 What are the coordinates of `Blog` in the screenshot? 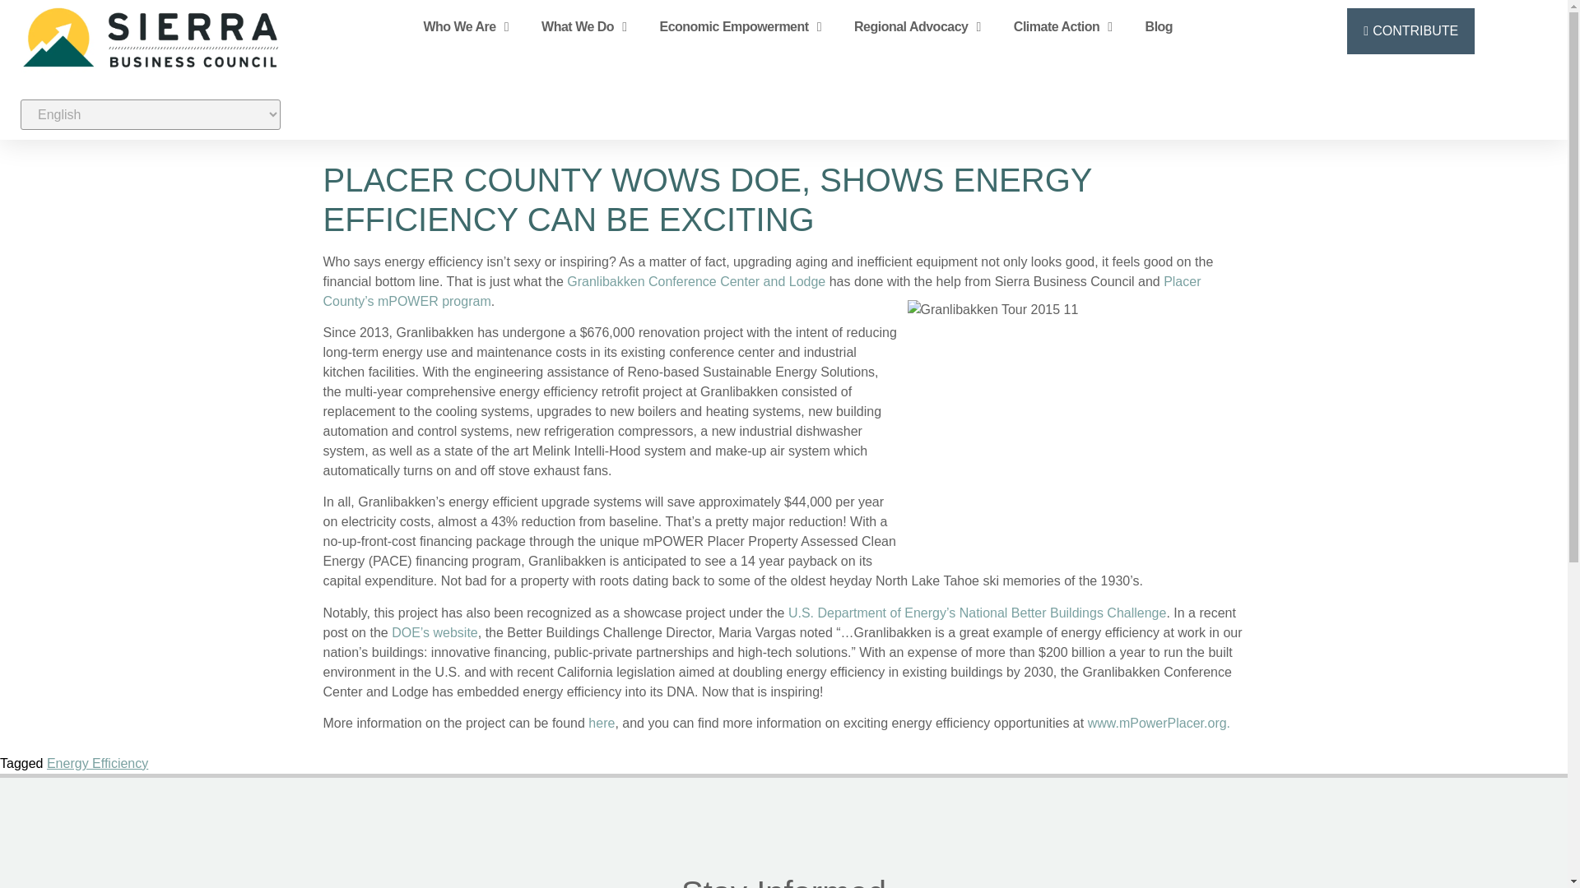 It's located at (1159, 26).